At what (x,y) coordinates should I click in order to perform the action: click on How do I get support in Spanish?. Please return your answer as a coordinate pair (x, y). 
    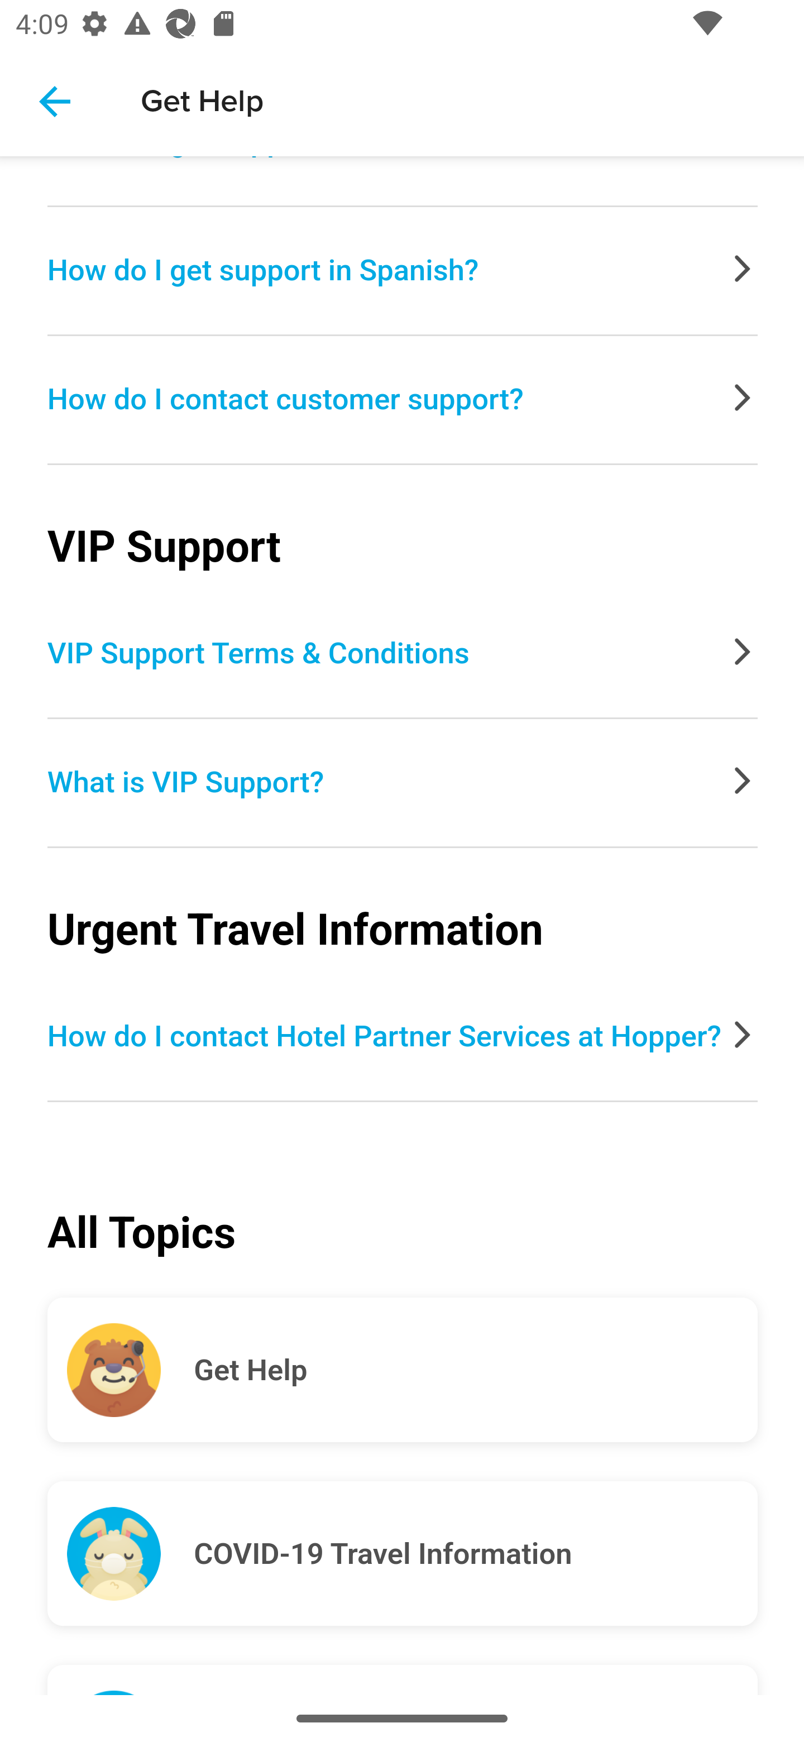
    Looking at the image, I should click on (403, 274).